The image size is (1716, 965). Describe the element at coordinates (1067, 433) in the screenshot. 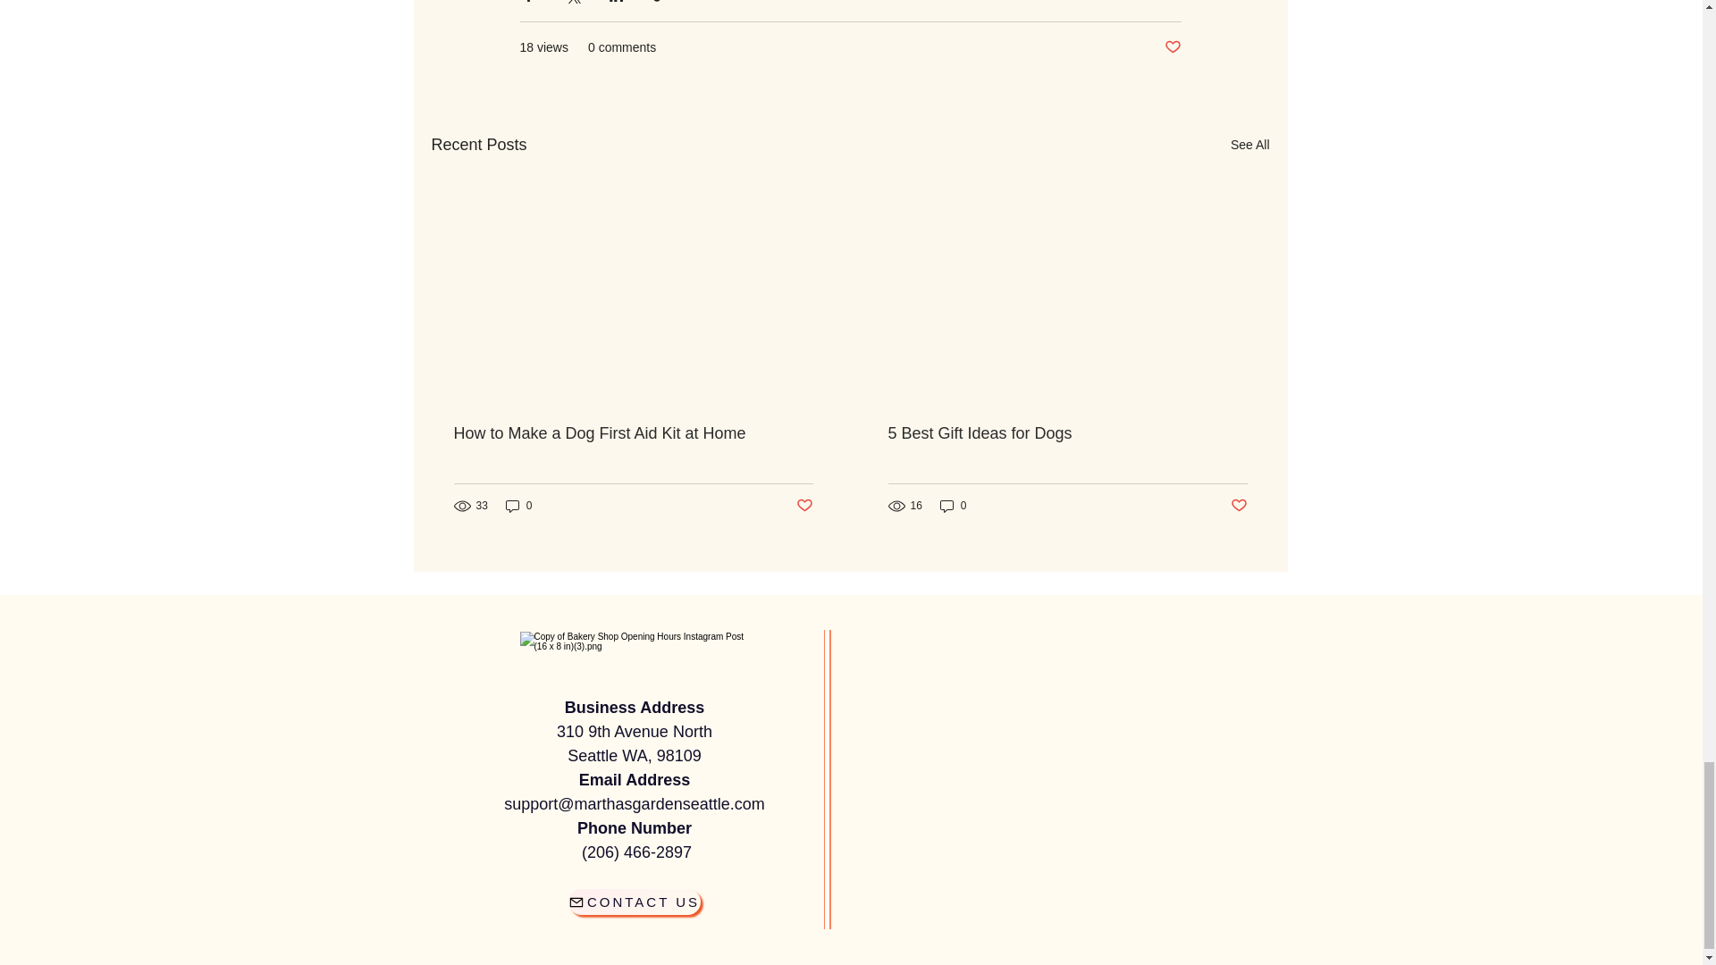

I see `5 Best Gift Ideas for Dogs` at that location.